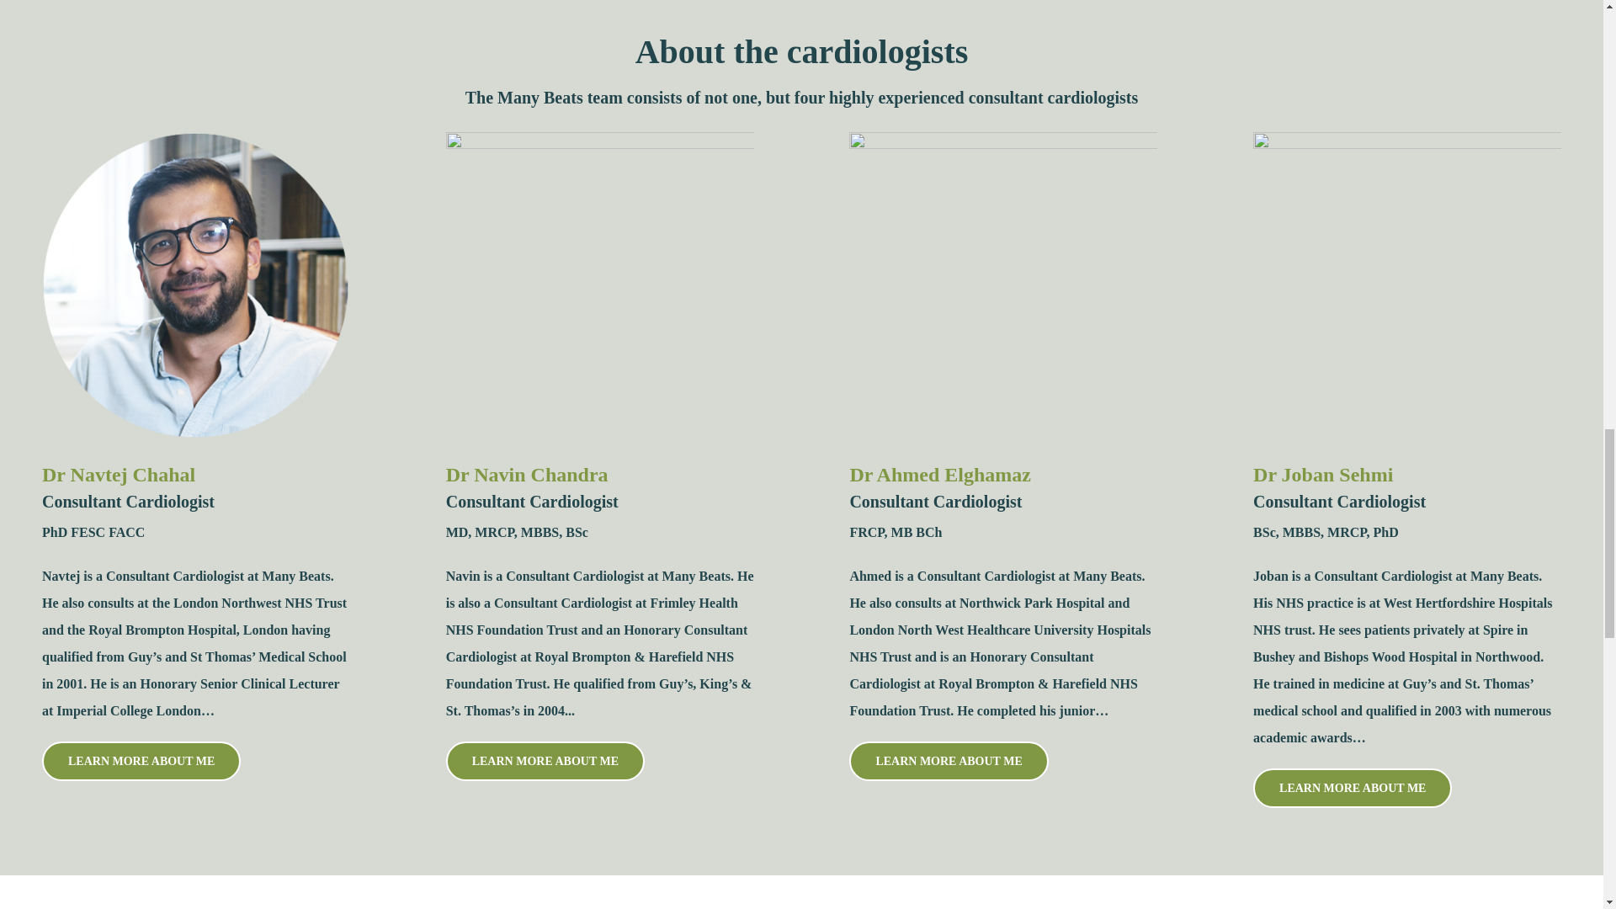  What do you see at coordinates (1003, 285) in the screenshot?
I see `Ahmed-Elghamaz-many-beats-london` at bounding box center [1003, 285].